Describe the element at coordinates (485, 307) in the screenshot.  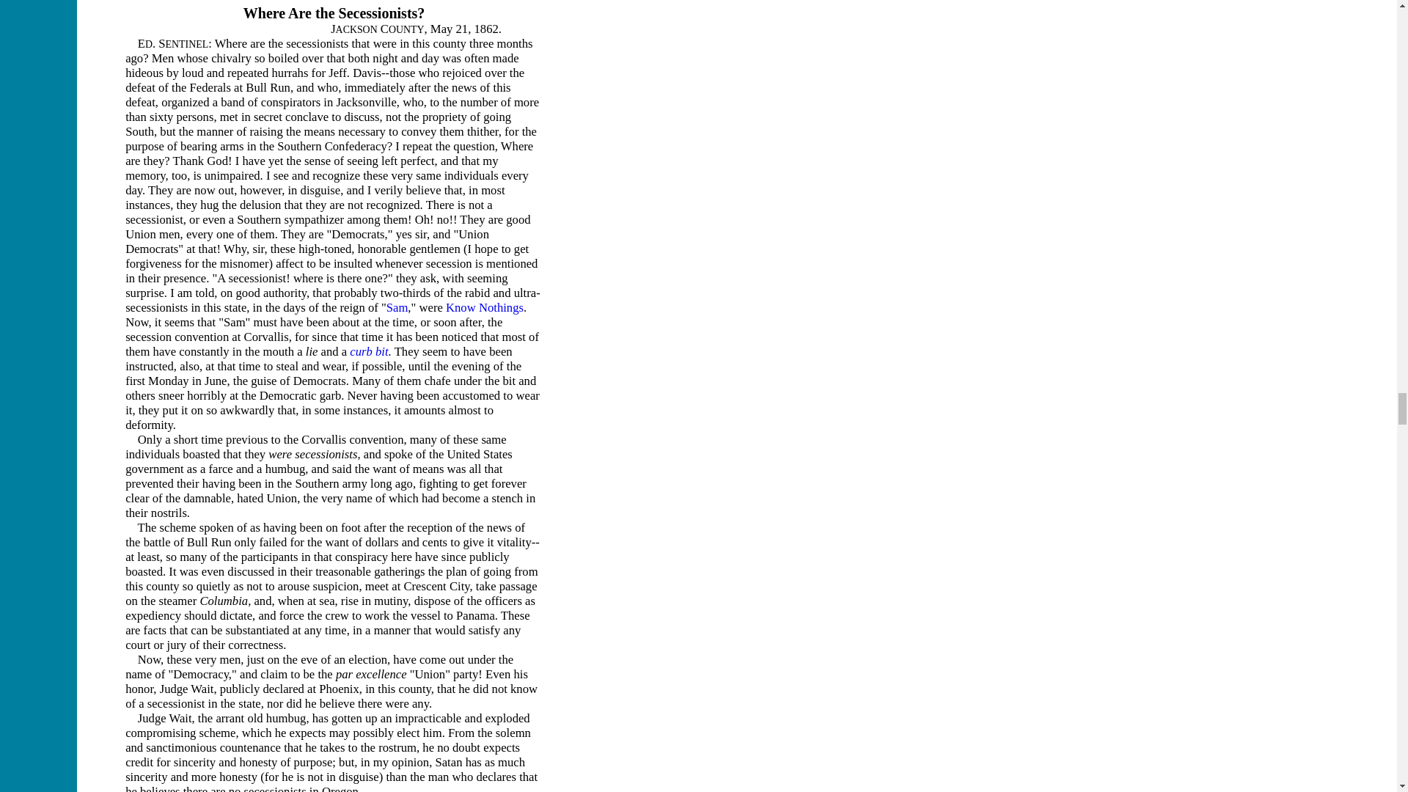
I see `Know Nothings` at that location.